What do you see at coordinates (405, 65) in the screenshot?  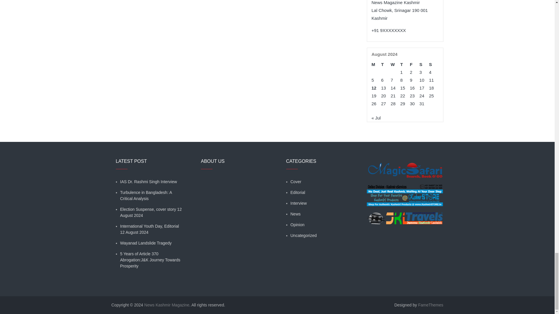 I see `Thursday` at bounding box center [405, 65].